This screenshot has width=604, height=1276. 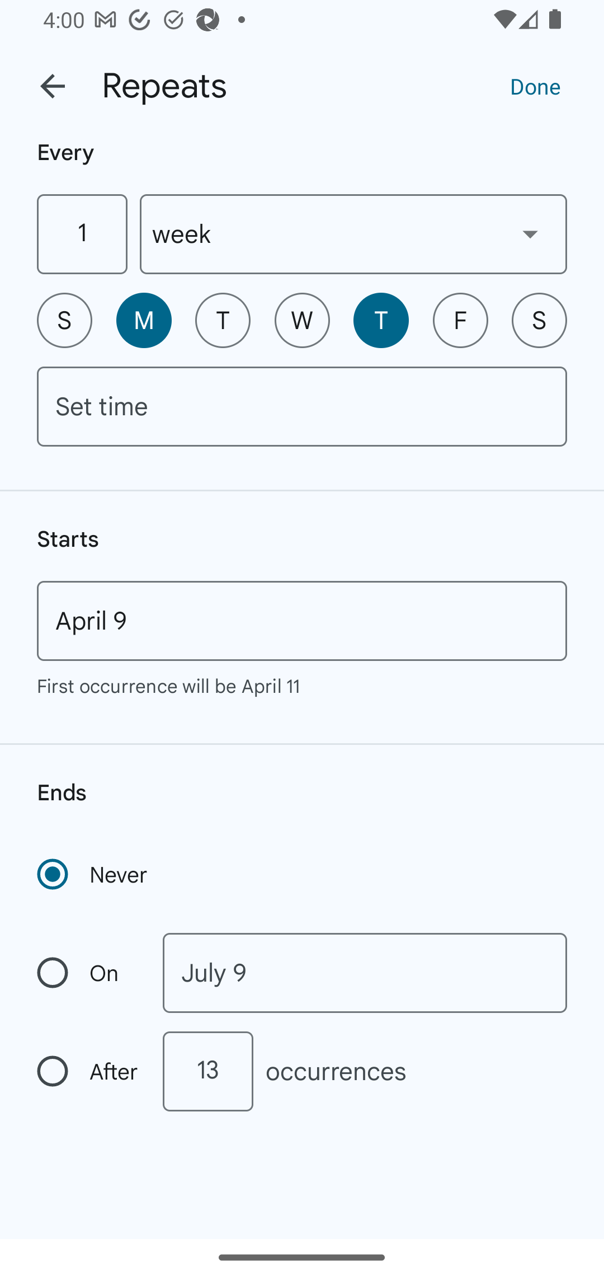 What do you see at coordinates (88, 973) in the screenshot?
I see `On Recurrence ends on a specific date` at bounding box center [88, 973].